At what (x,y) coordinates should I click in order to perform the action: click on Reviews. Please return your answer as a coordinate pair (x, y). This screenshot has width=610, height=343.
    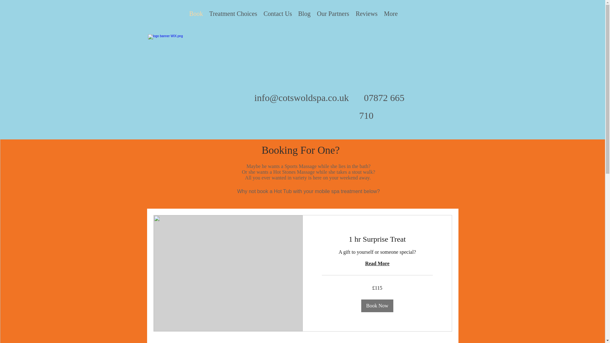
    Looking at the image, I should click on (367, 13).